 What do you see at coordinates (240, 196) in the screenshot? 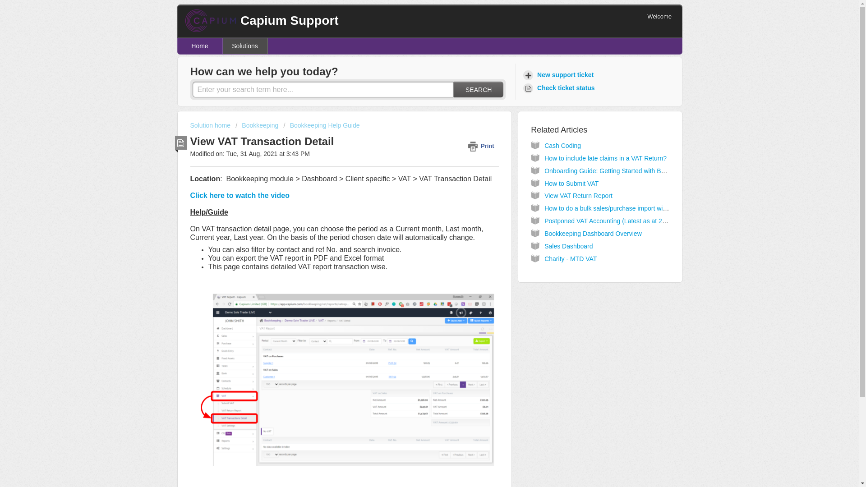
I see `Click here to watch the video` at bounding box center [240, 196].